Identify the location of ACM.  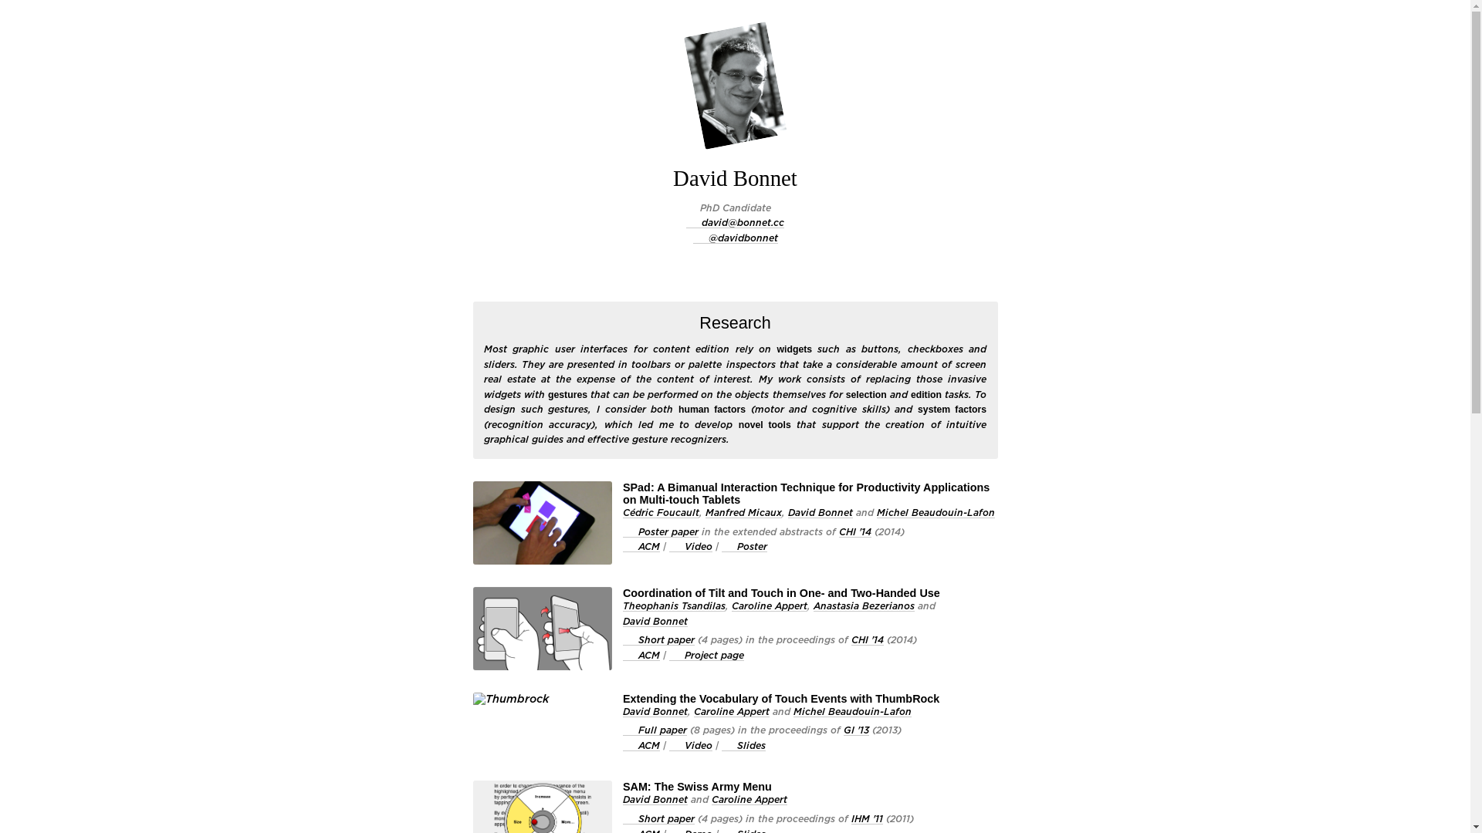
(641, 656).